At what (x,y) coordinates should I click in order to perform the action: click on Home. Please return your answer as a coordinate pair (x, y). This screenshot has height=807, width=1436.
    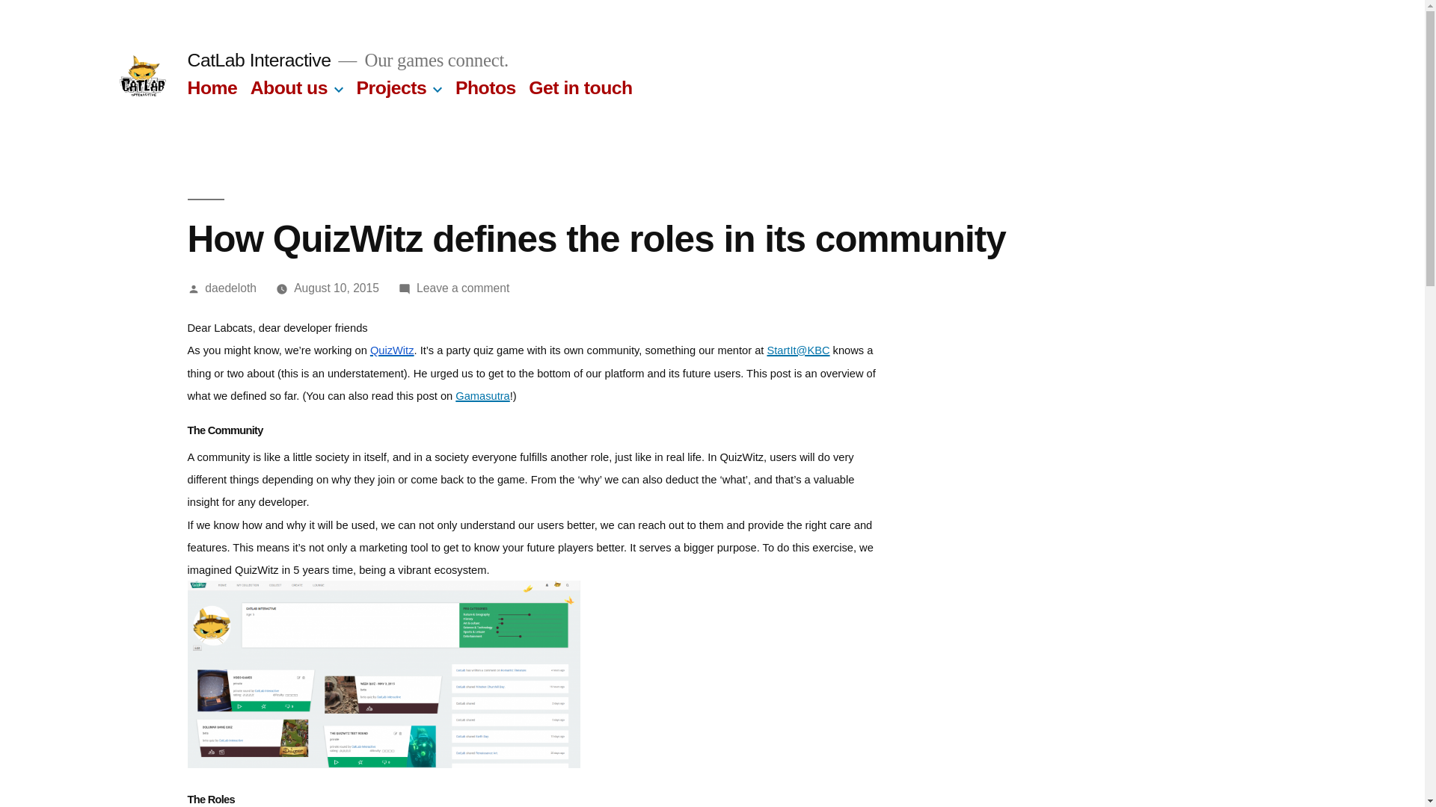
    Looking at the image, I should click on (211, 87).